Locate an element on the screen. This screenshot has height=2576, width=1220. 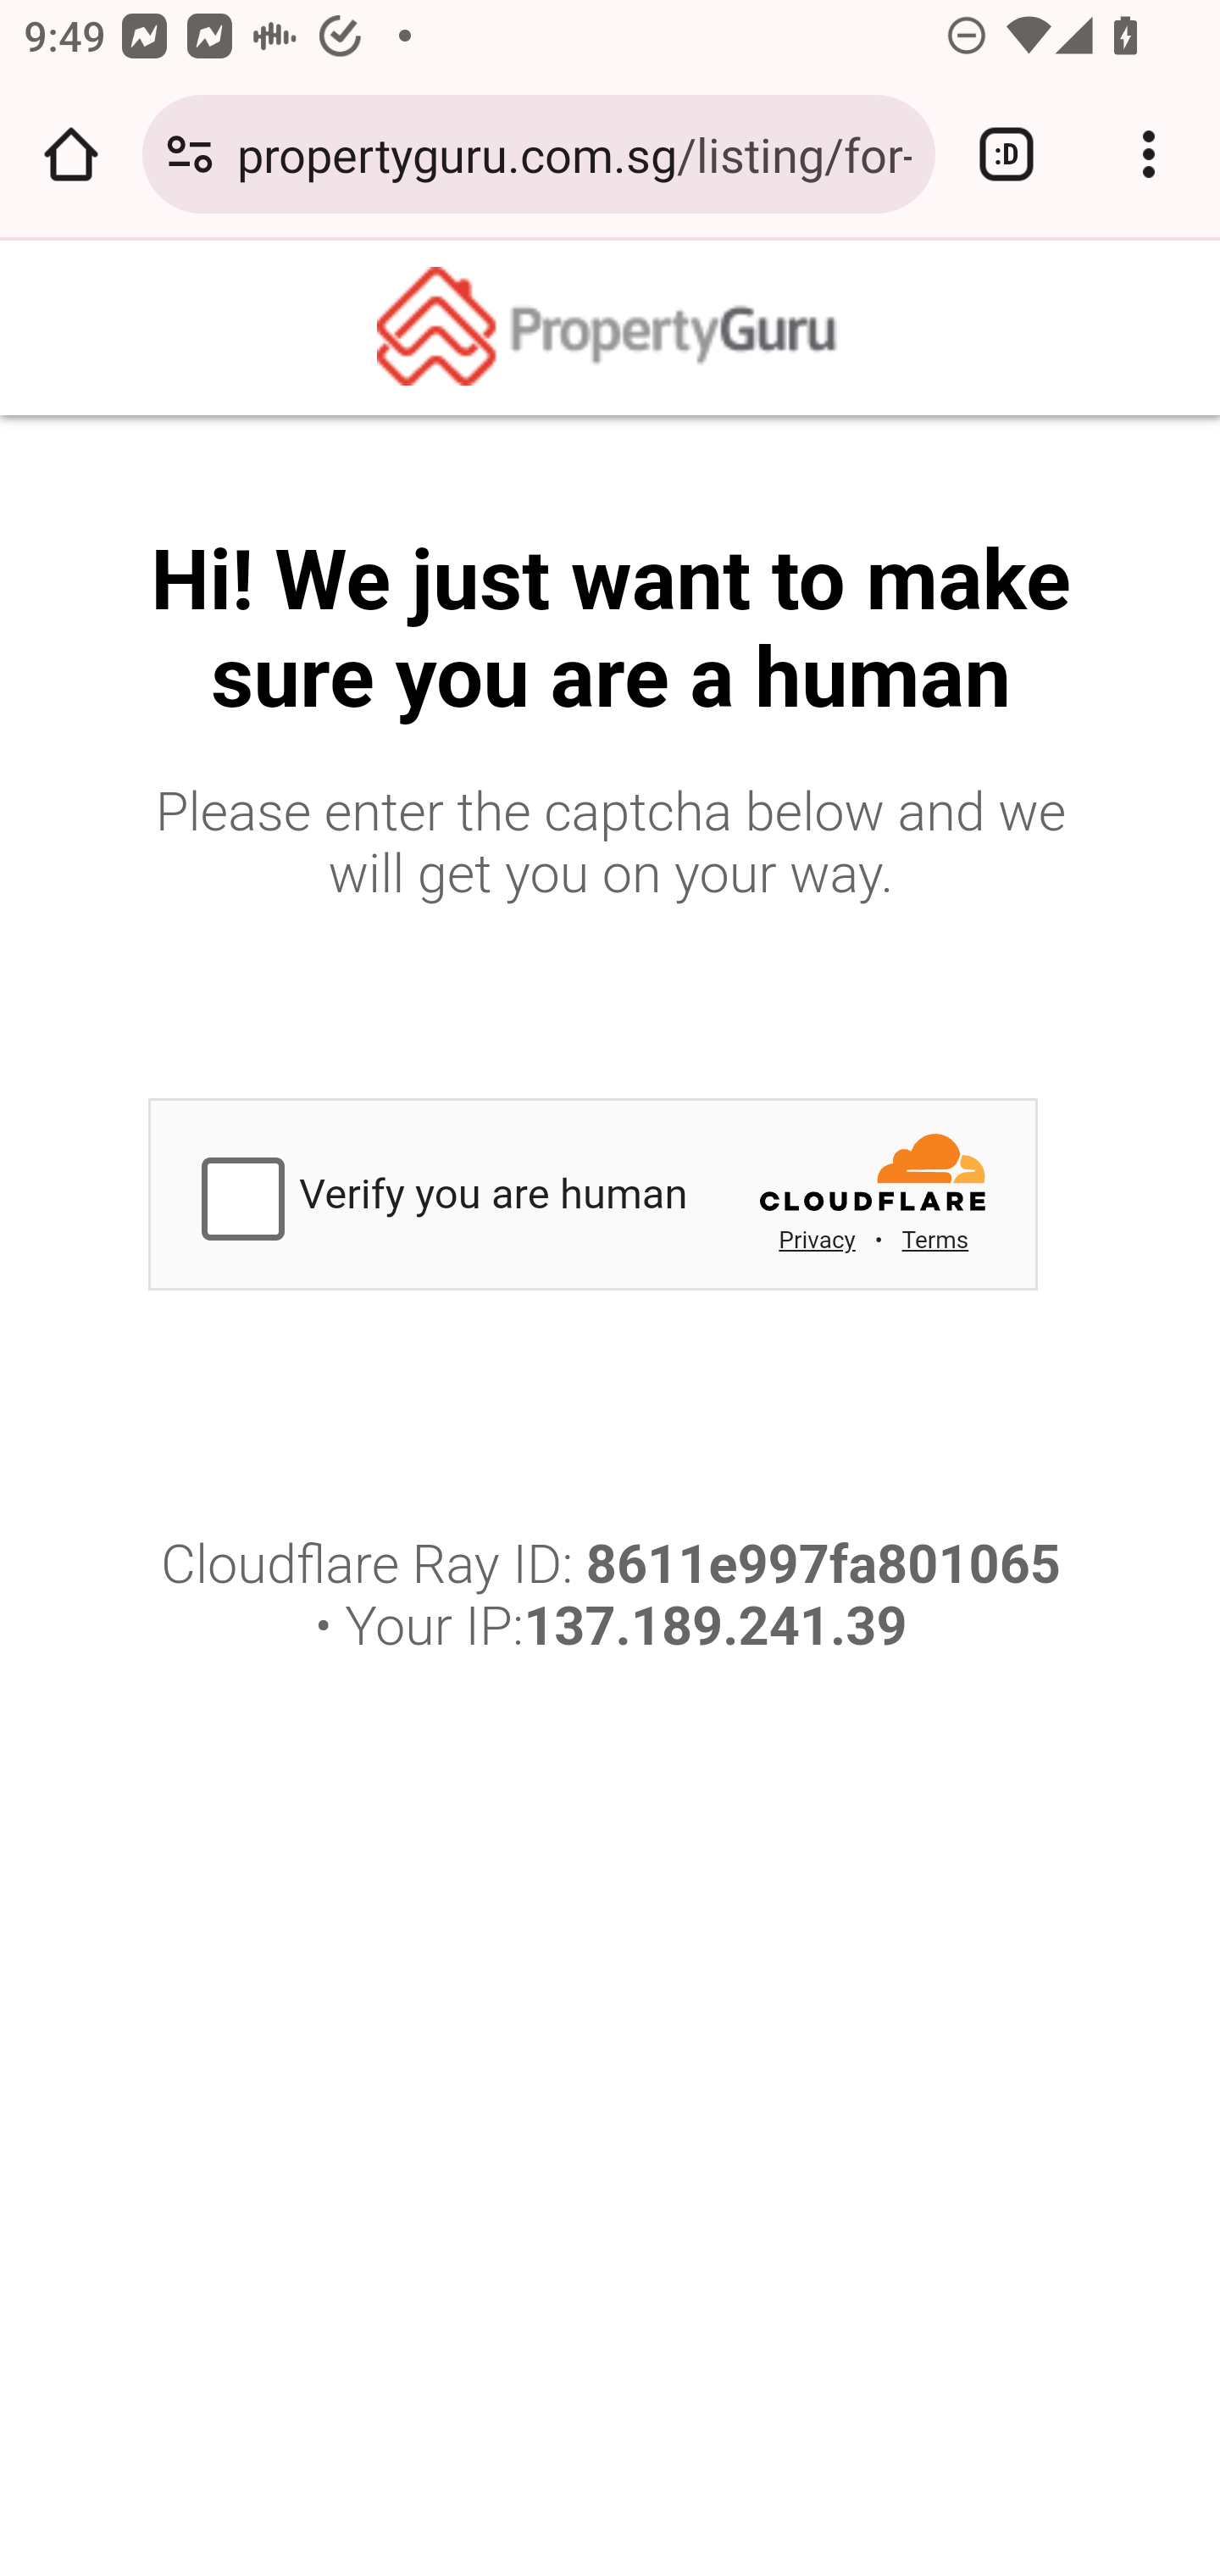
Customize and control Google Chrome is located at coordinates (1149, 154).